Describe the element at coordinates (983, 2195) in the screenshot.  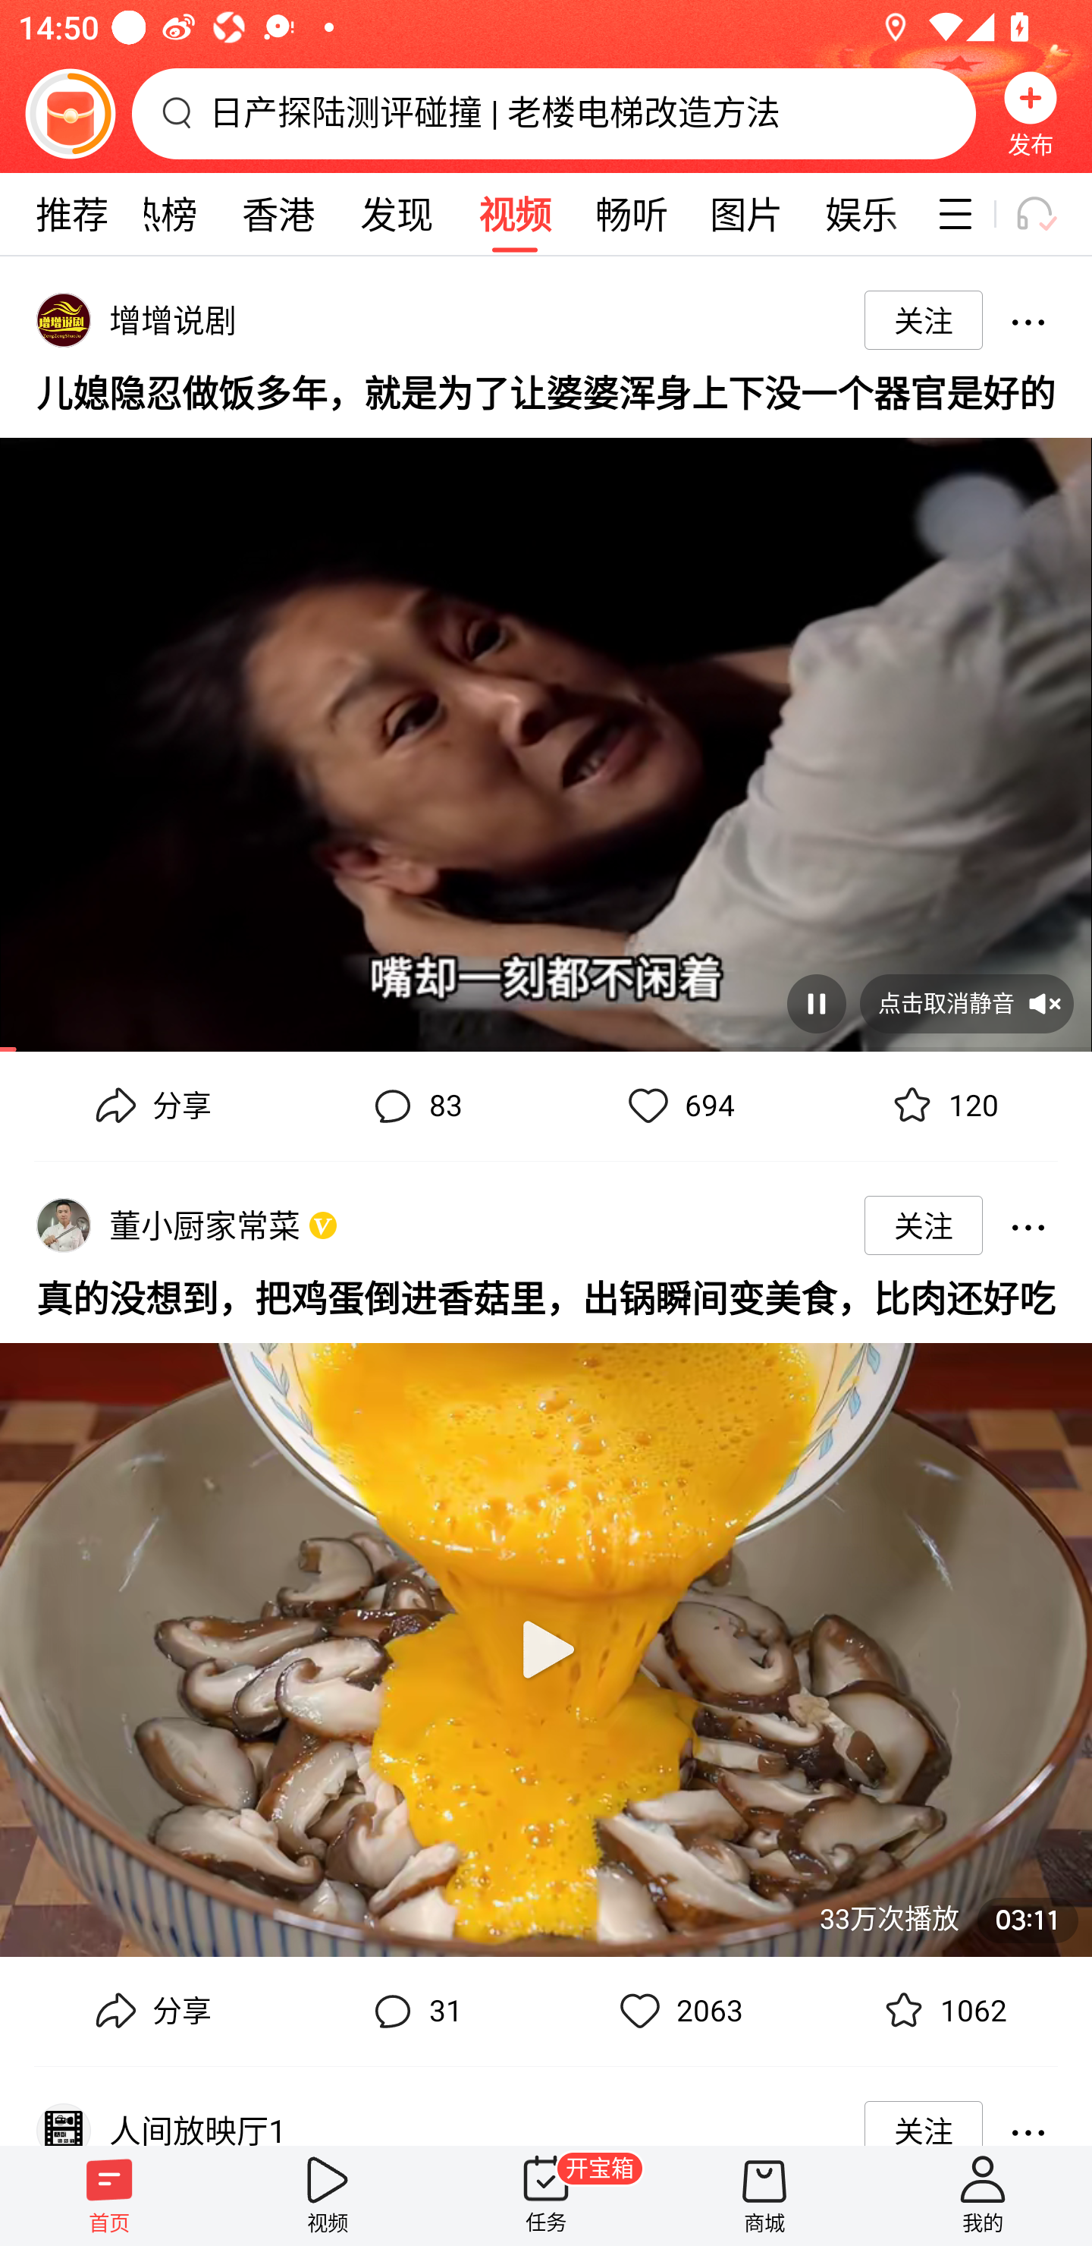
I see `我的` at that location.